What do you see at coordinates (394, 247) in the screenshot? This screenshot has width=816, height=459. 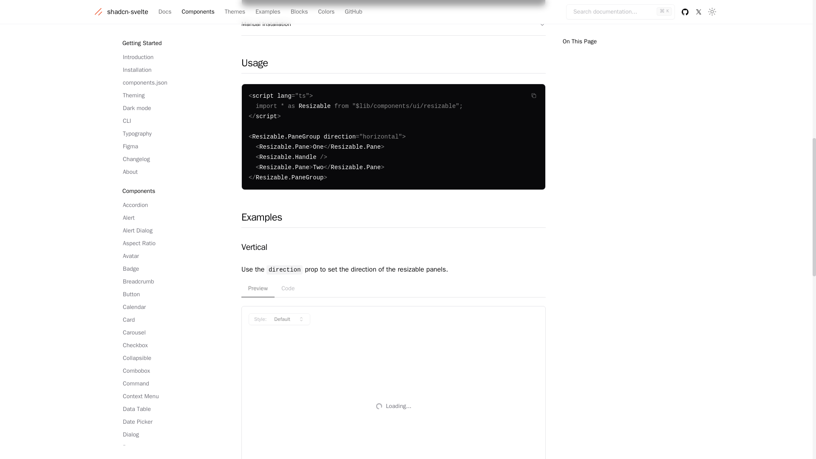 I see `Vertical` at bounding box center [394, 247].